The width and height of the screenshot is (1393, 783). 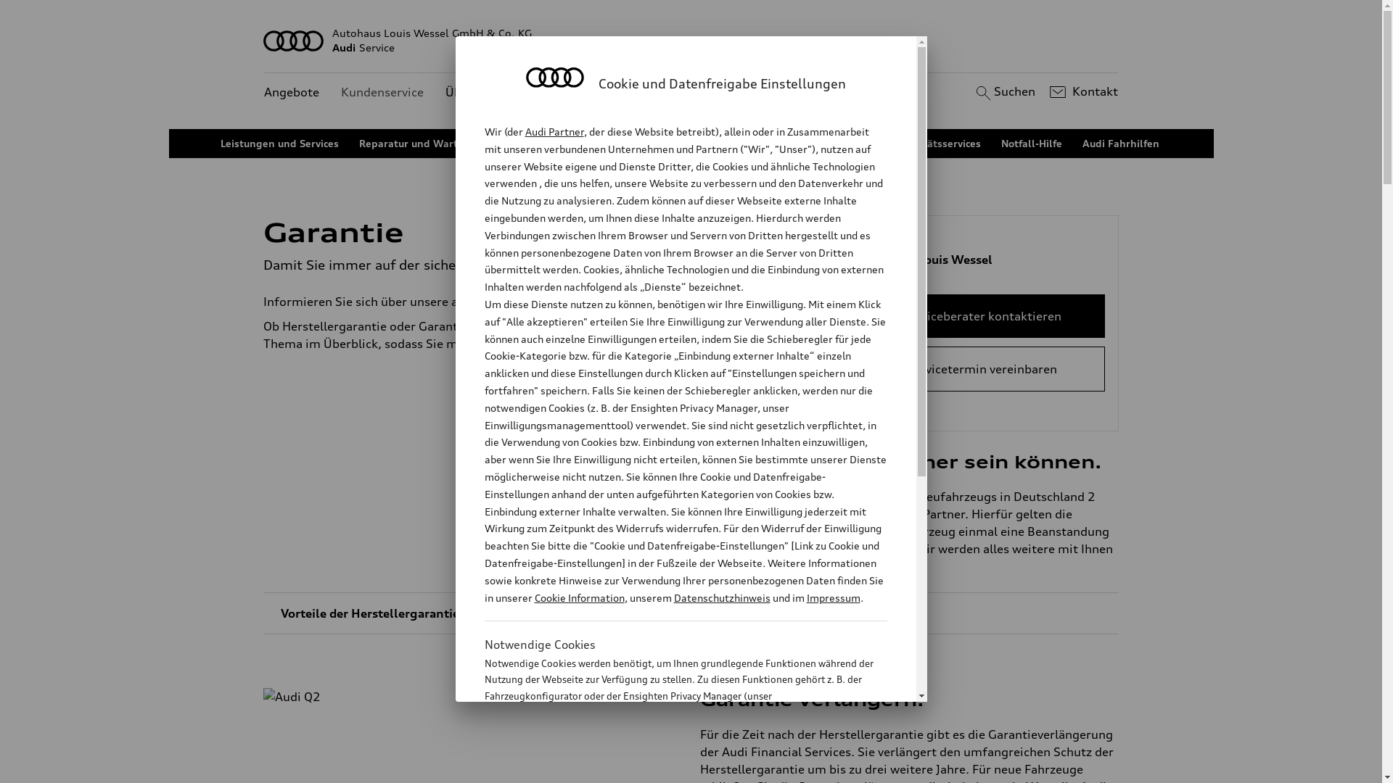 I want to click on Garantie, so click(x=850, y=144).